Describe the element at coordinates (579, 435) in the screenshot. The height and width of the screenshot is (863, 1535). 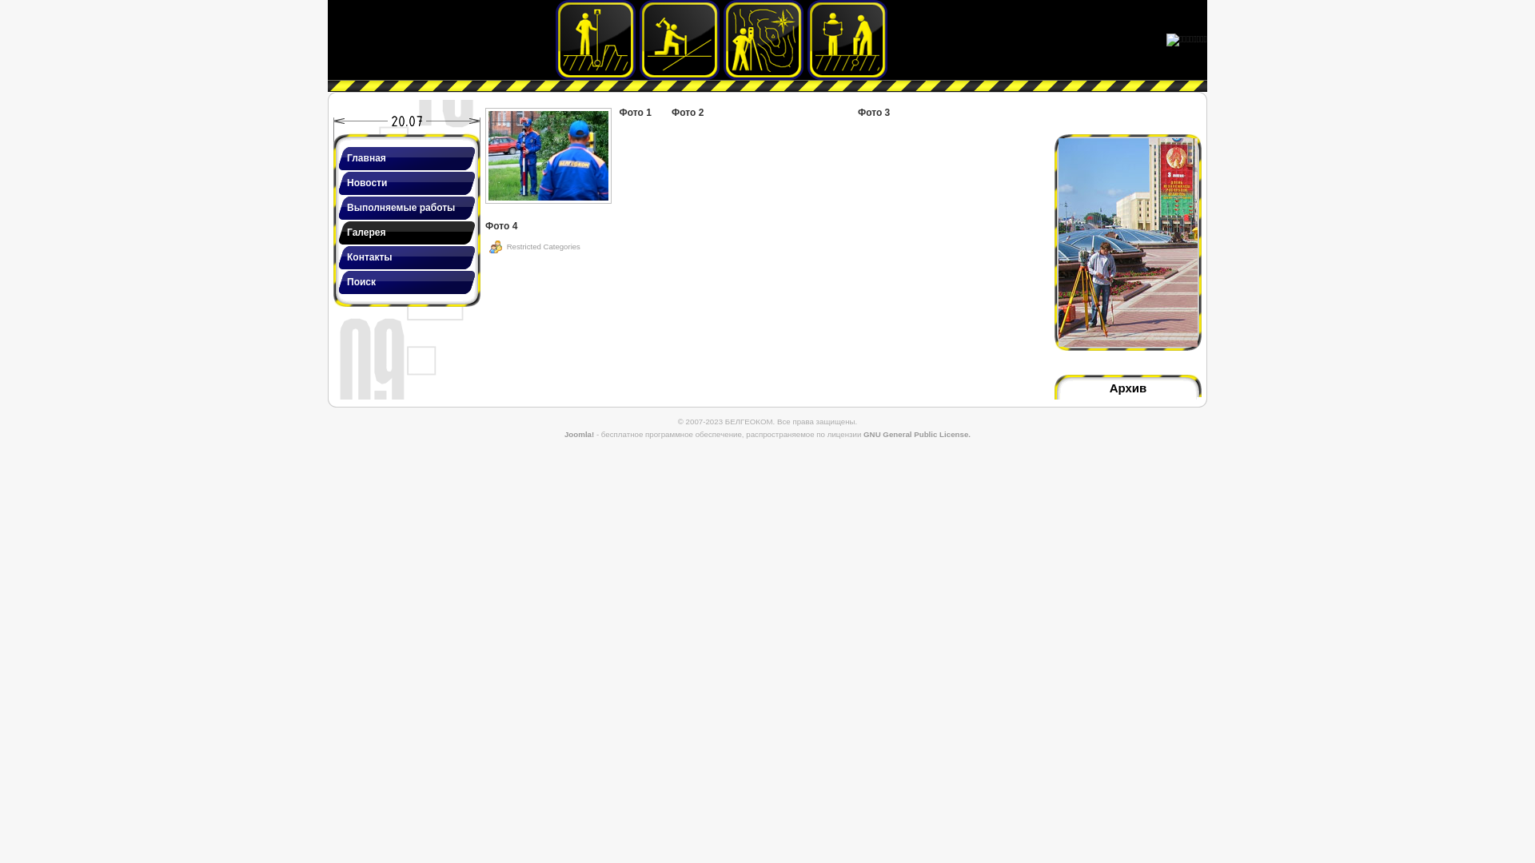
I see `Joomla!` at that location.